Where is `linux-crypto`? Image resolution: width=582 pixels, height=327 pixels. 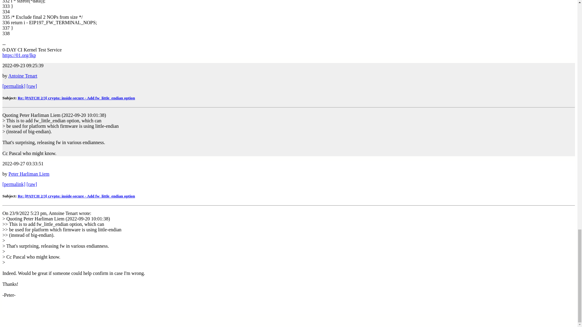
linux-crypto is located at coordinates (27, 28).